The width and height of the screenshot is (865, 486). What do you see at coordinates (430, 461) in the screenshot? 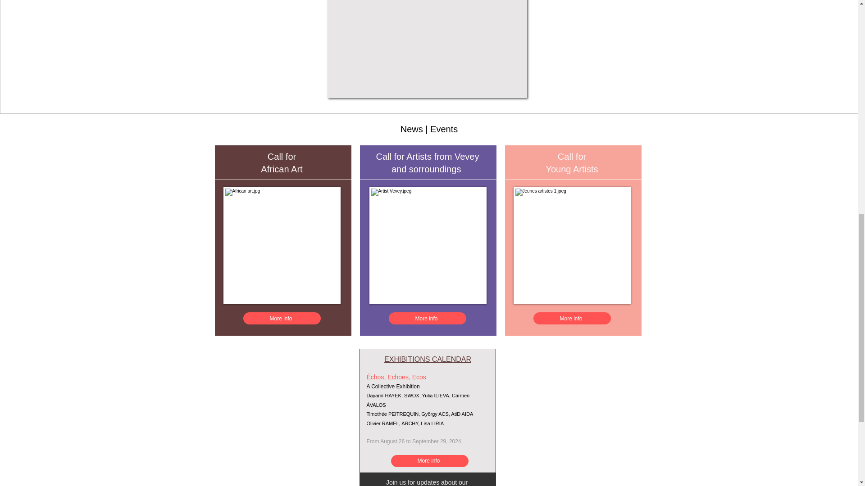
I see `More info` at bounding box center [430, 461].